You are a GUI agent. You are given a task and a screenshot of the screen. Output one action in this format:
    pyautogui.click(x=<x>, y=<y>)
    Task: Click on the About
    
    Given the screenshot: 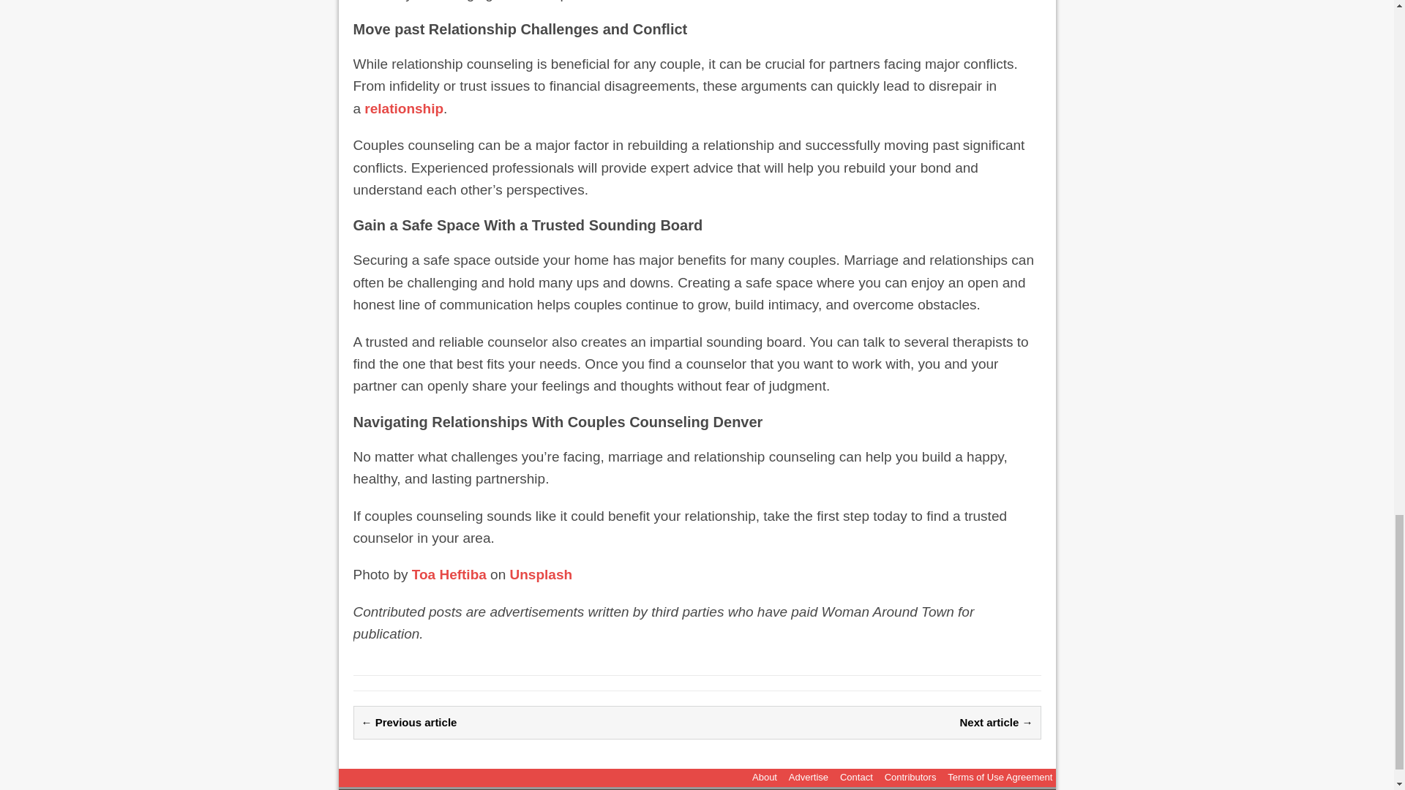 What is the action you would take?
    pyautogui.click(x=764, y=777)
    